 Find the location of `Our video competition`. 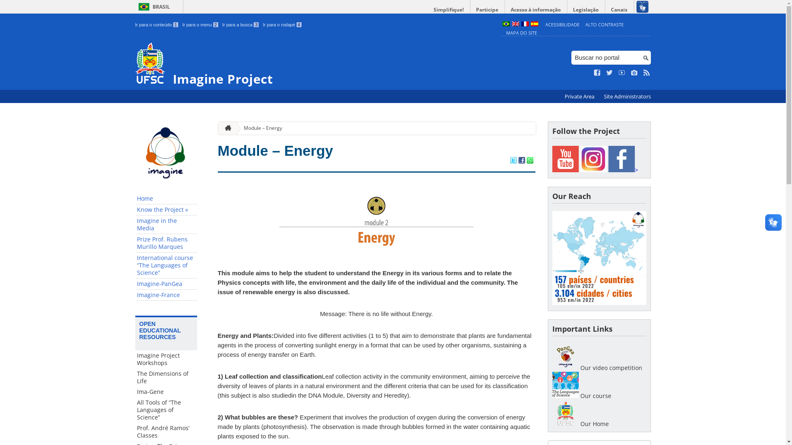

Our video competition is located at coordinates (565, 357).